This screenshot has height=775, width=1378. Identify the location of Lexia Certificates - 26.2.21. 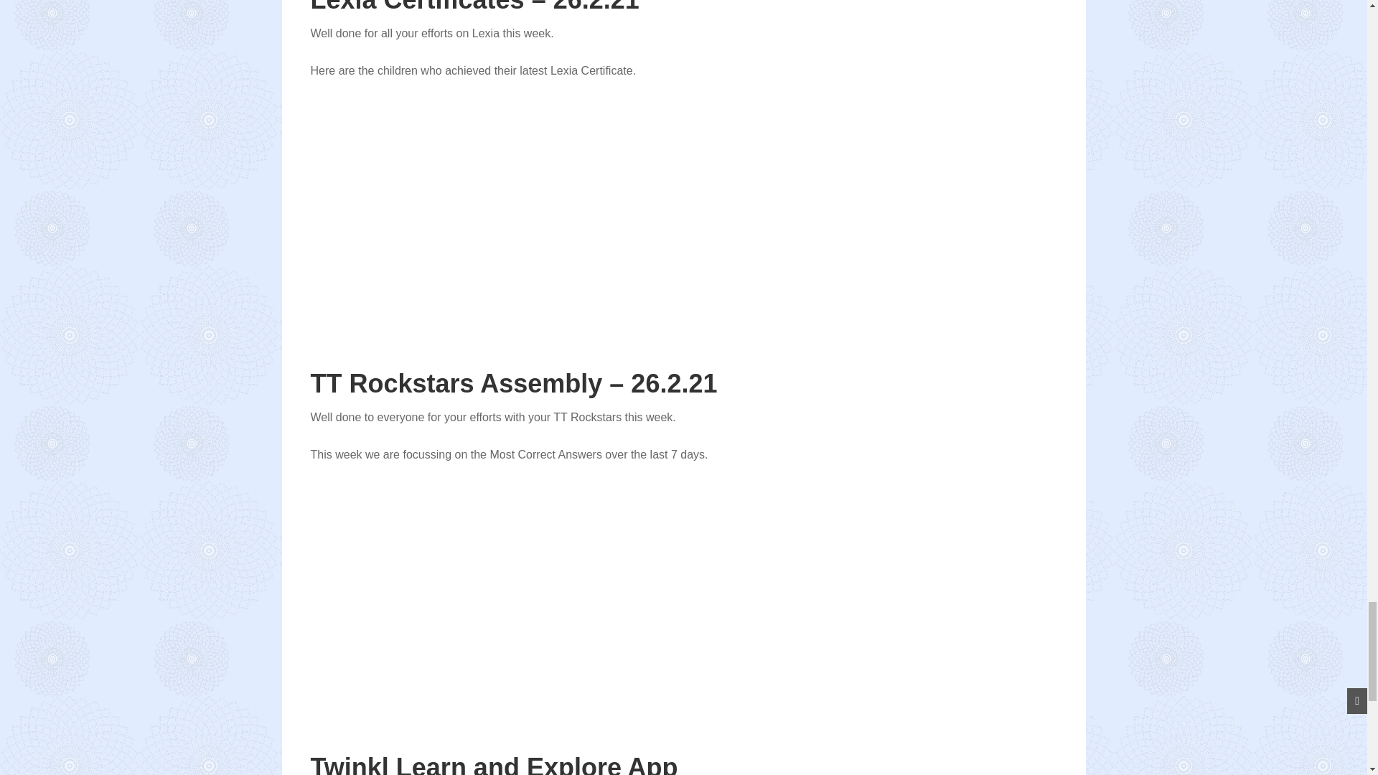
(489, 199).